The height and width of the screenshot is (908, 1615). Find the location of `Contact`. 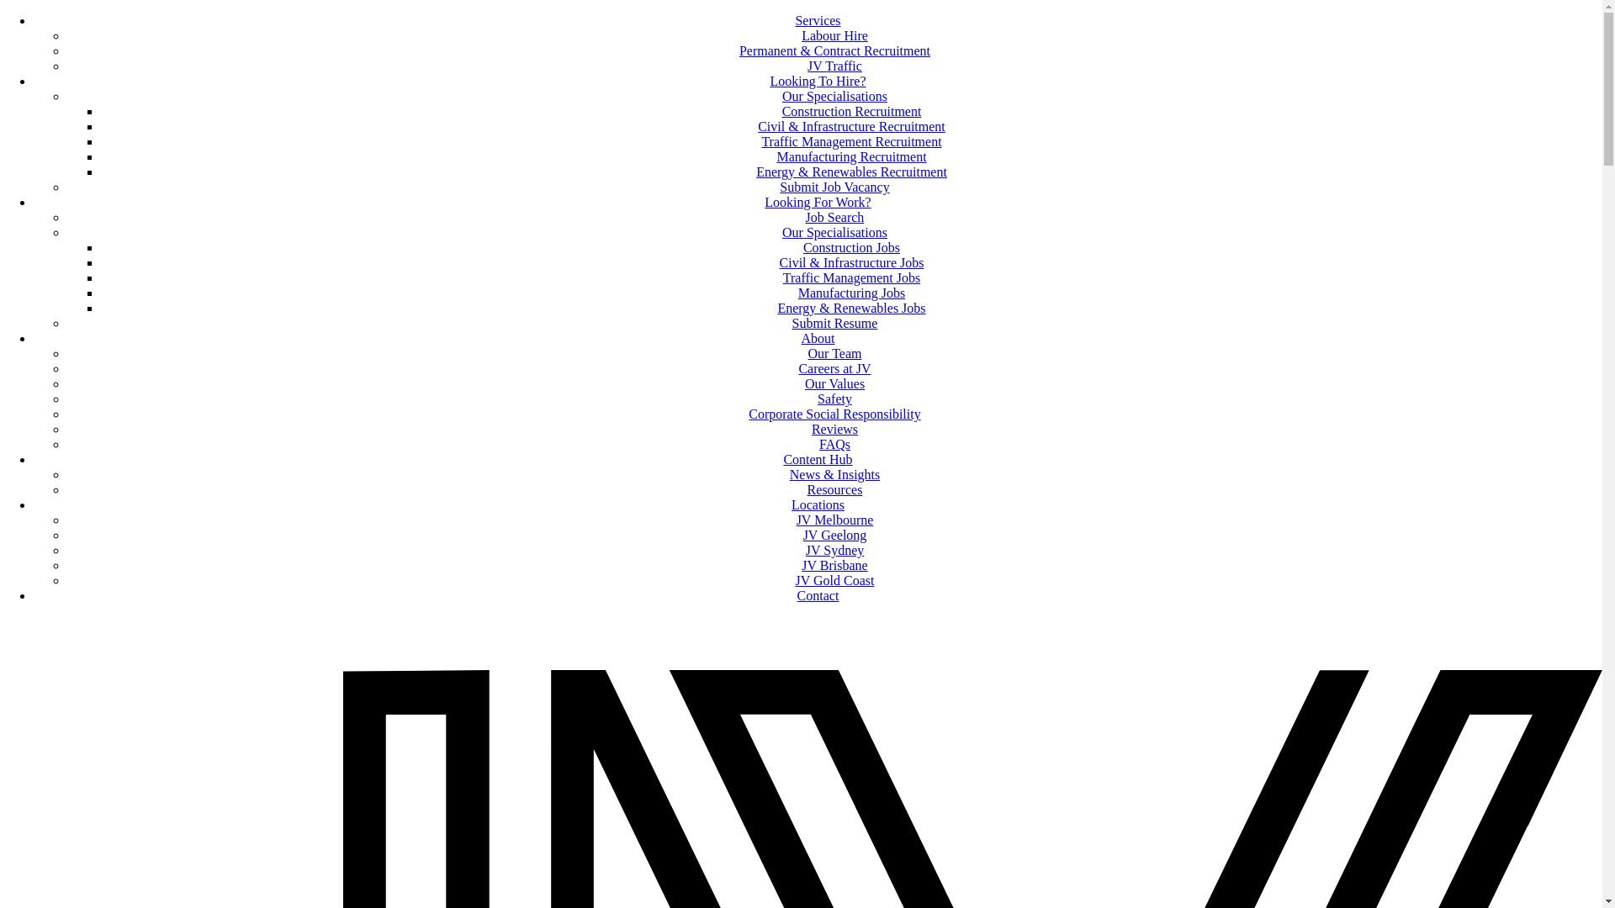

Contact is located at coordinates (818, 595).